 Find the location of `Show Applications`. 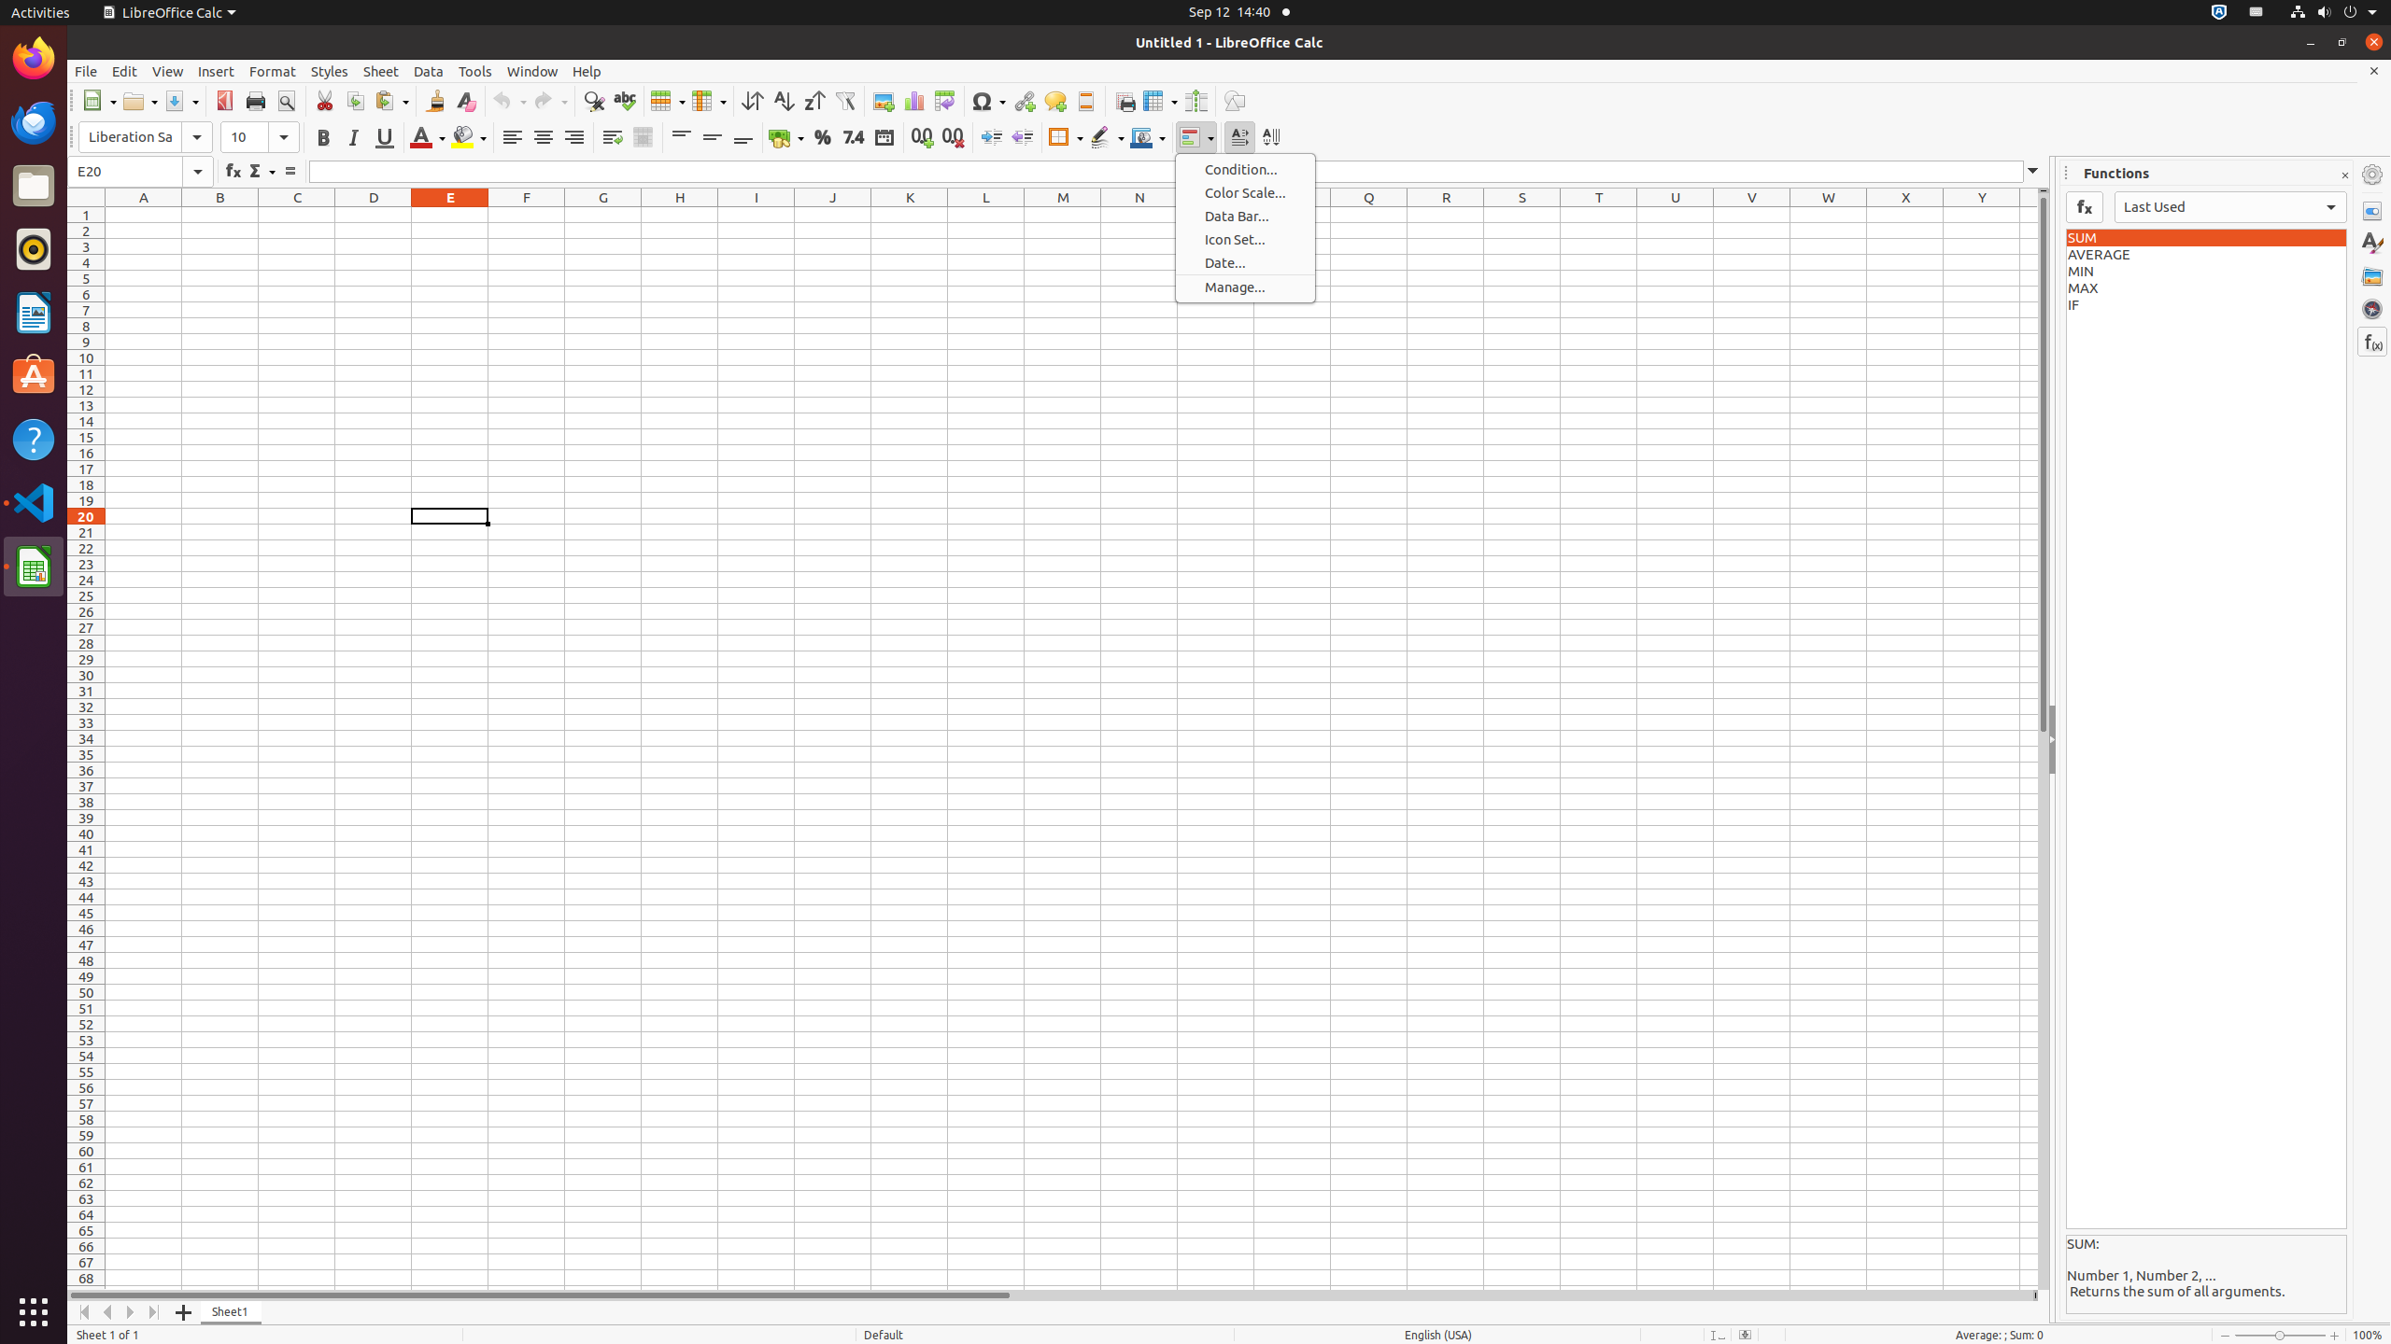

Show Applications is located at coordinates (34, 1312).